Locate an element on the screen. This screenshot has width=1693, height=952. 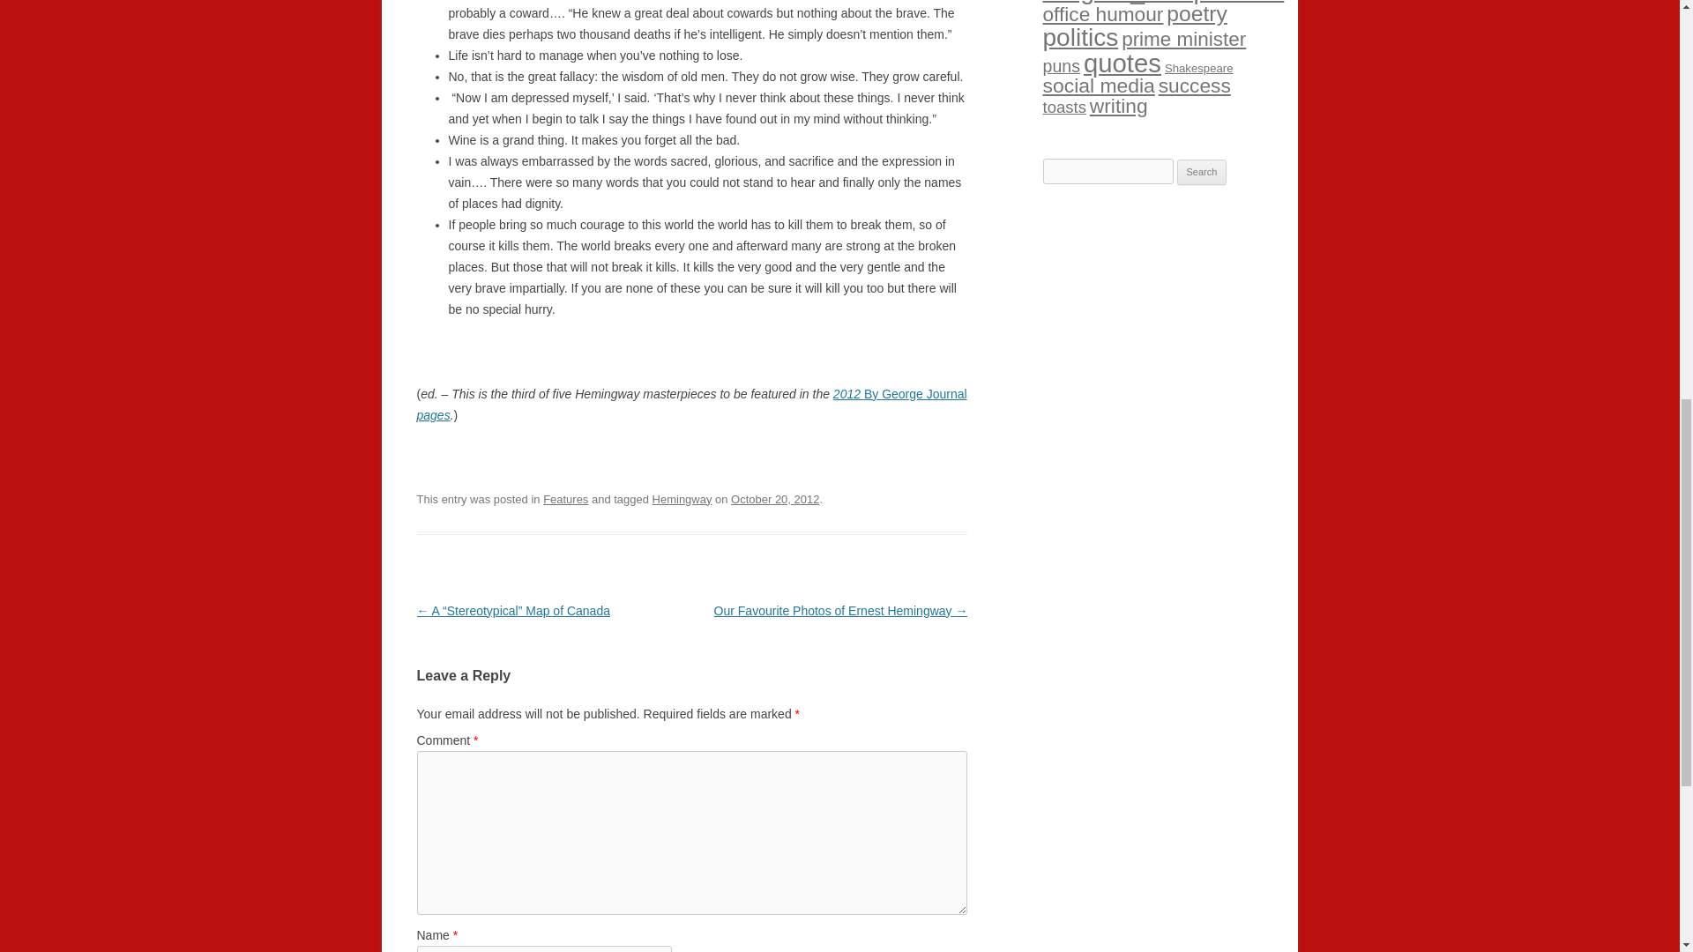
By George Journal is located at coordinates (915, 393).